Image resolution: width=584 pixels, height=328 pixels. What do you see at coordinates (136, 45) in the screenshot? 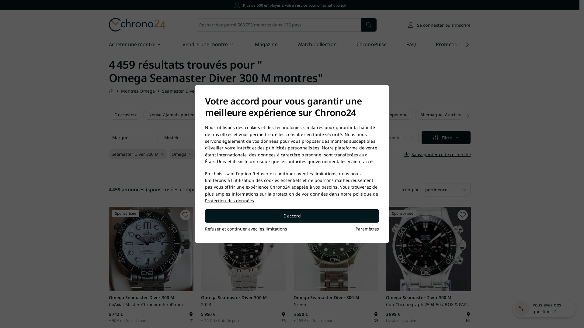
I see `Acheter une montre` at bounding box center [136, 45].